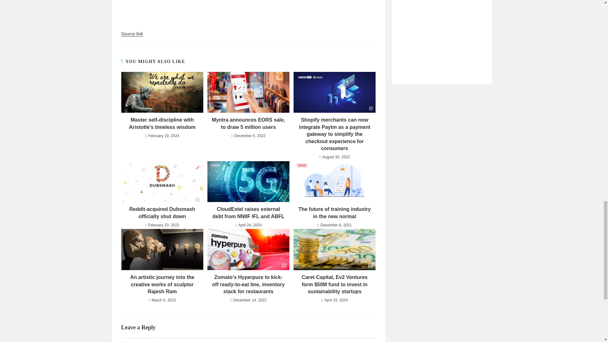 The height and width of the screenshot is (342, 608). I want to click on The future of training industry in the new normal, so click(334, 213).